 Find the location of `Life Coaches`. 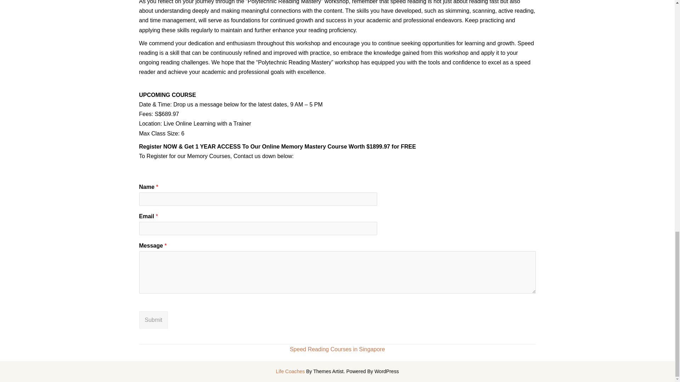

Life Coaches is located at coordinates (290, 371).